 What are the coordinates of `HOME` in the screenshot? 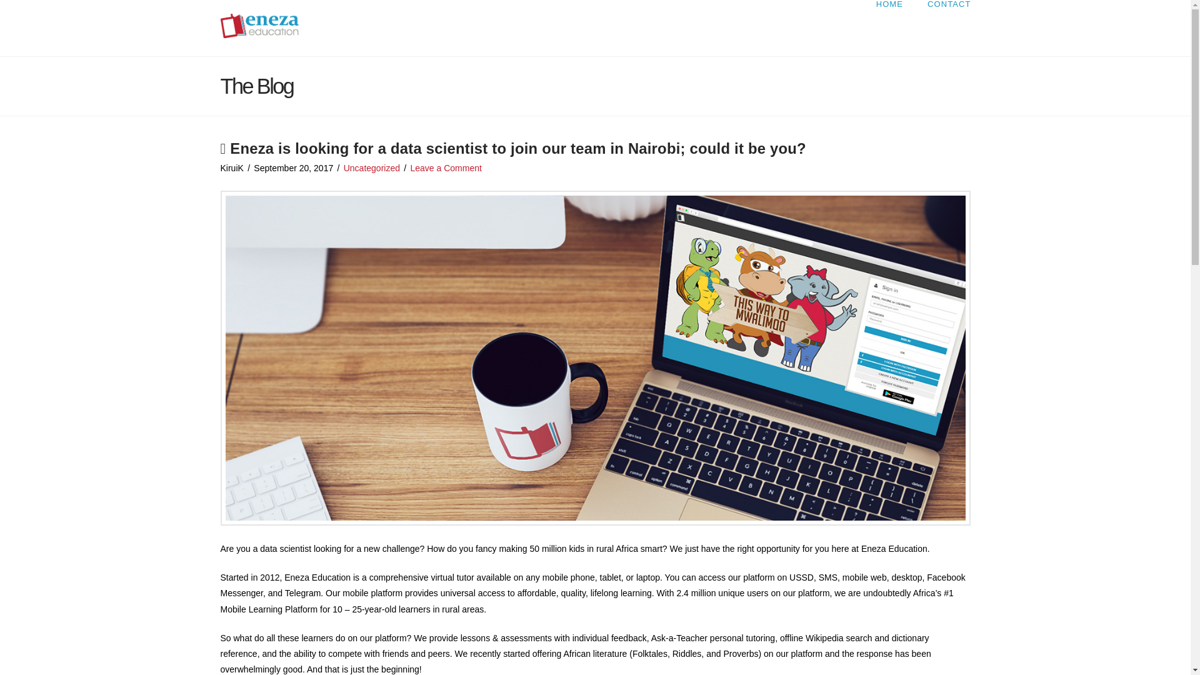 It's located at (889, 27).